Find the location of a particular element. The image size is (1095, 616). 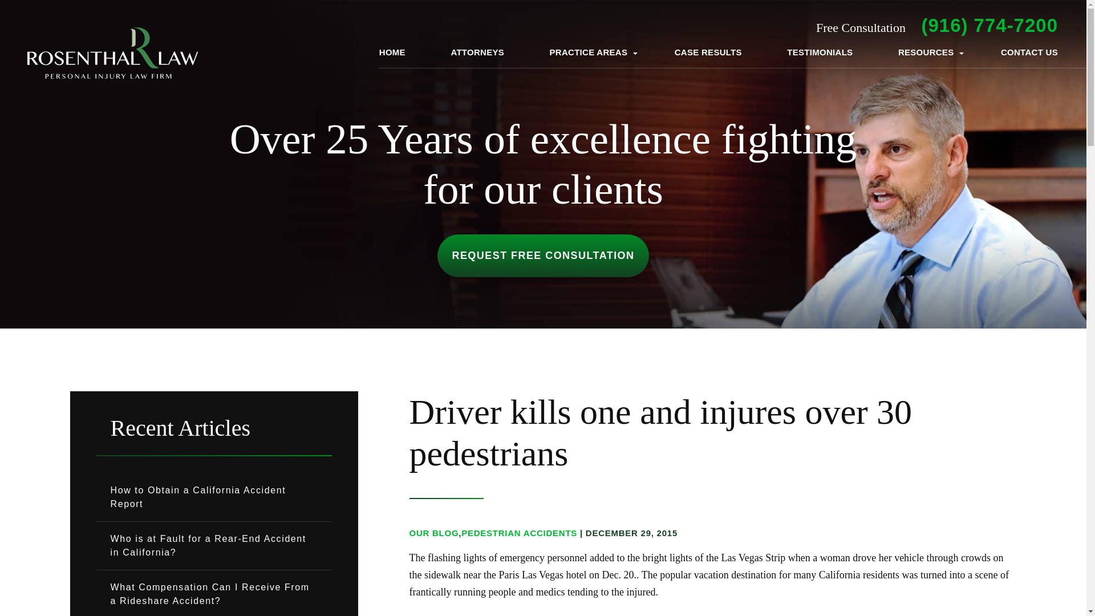

RESOURCES is located at coordinates (927, 52).